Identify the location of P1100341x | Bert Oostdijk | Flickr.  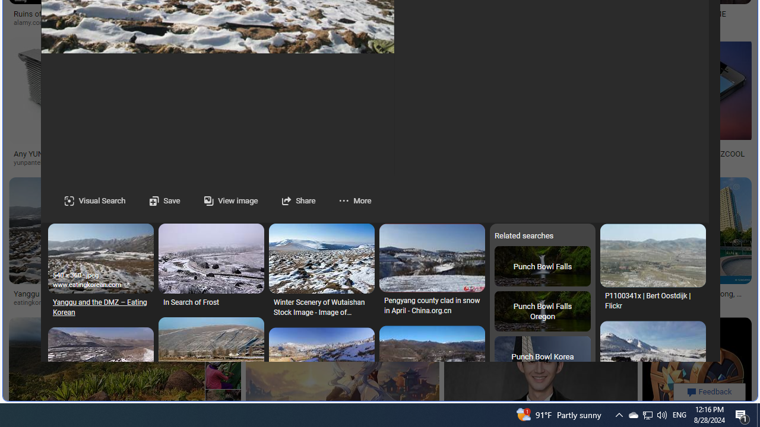
(653, 301).